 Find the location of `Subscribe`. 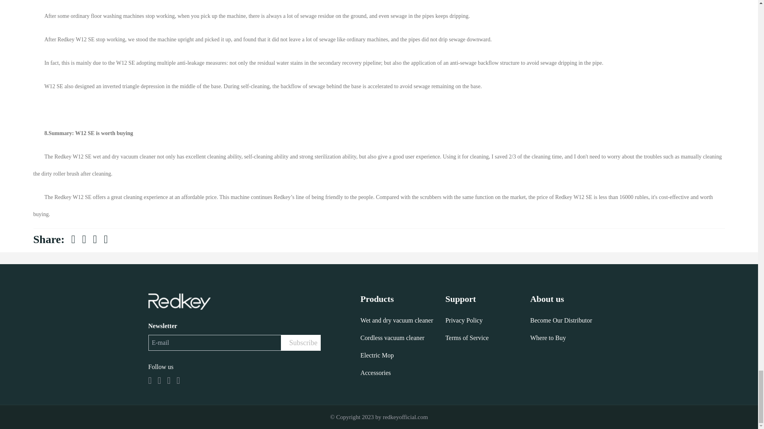

Subscribe is located at coordinates (301, 343).